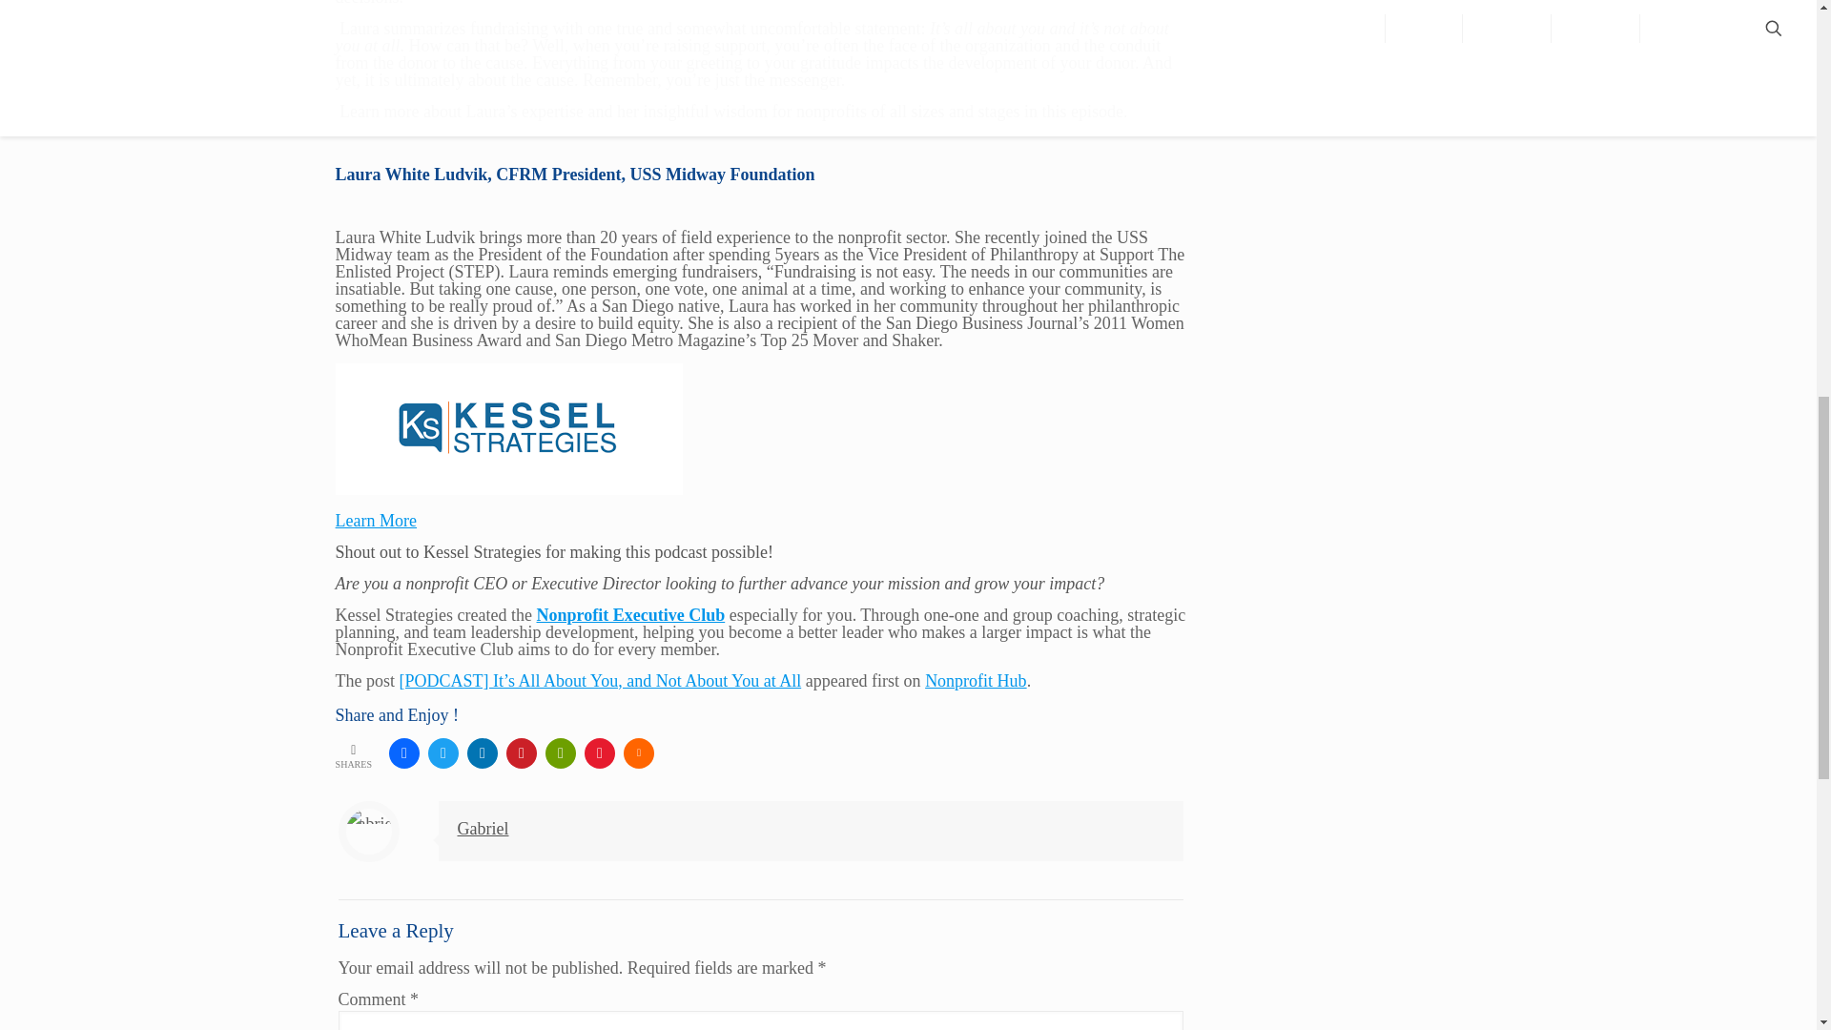 The width and height of the screenshot is (1831, 1030). I want to click on Learn More, so click(376, 521).